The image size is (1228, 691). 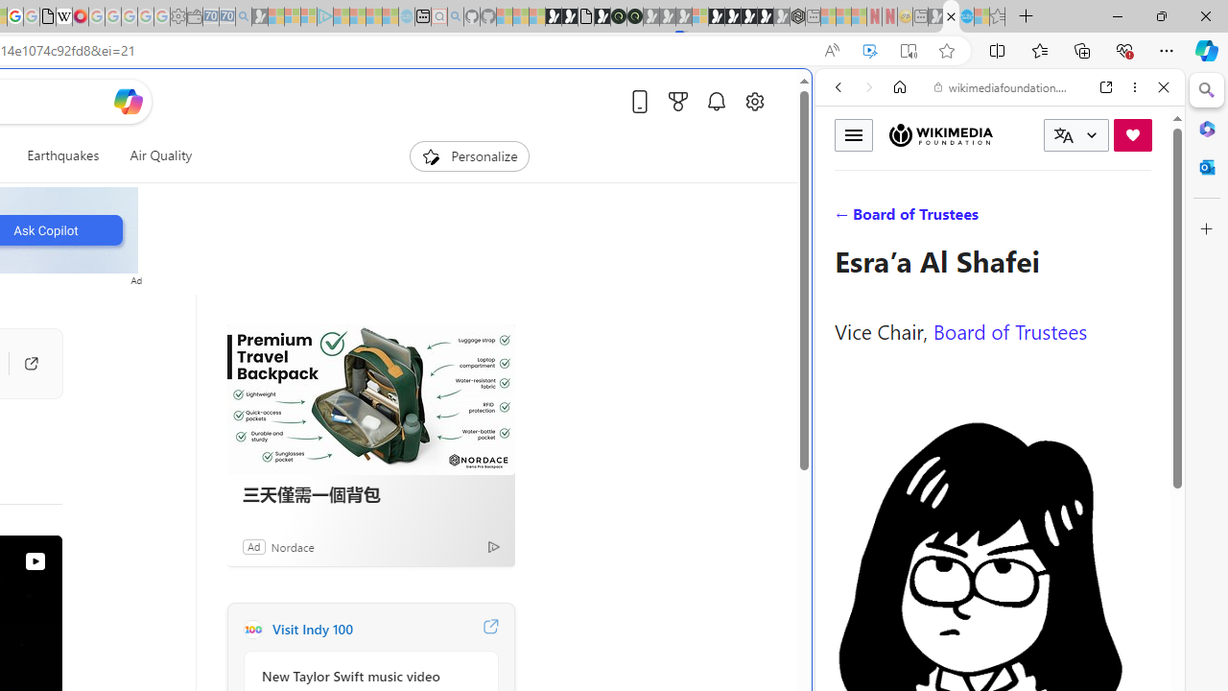 I want to click on Indy 100, so click(x=252, y=630).